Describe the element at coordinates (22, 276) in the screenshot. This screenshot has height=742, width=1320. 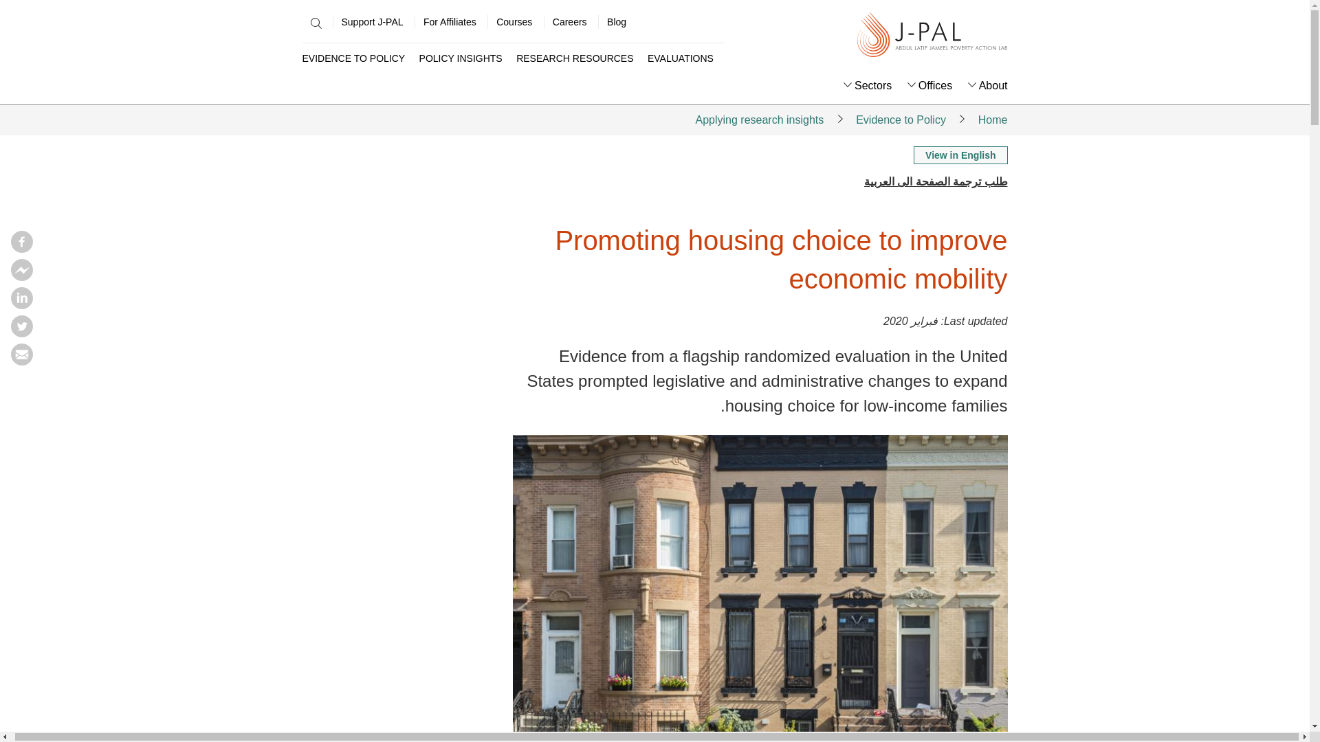
I see `Facebook messenger` at that location.